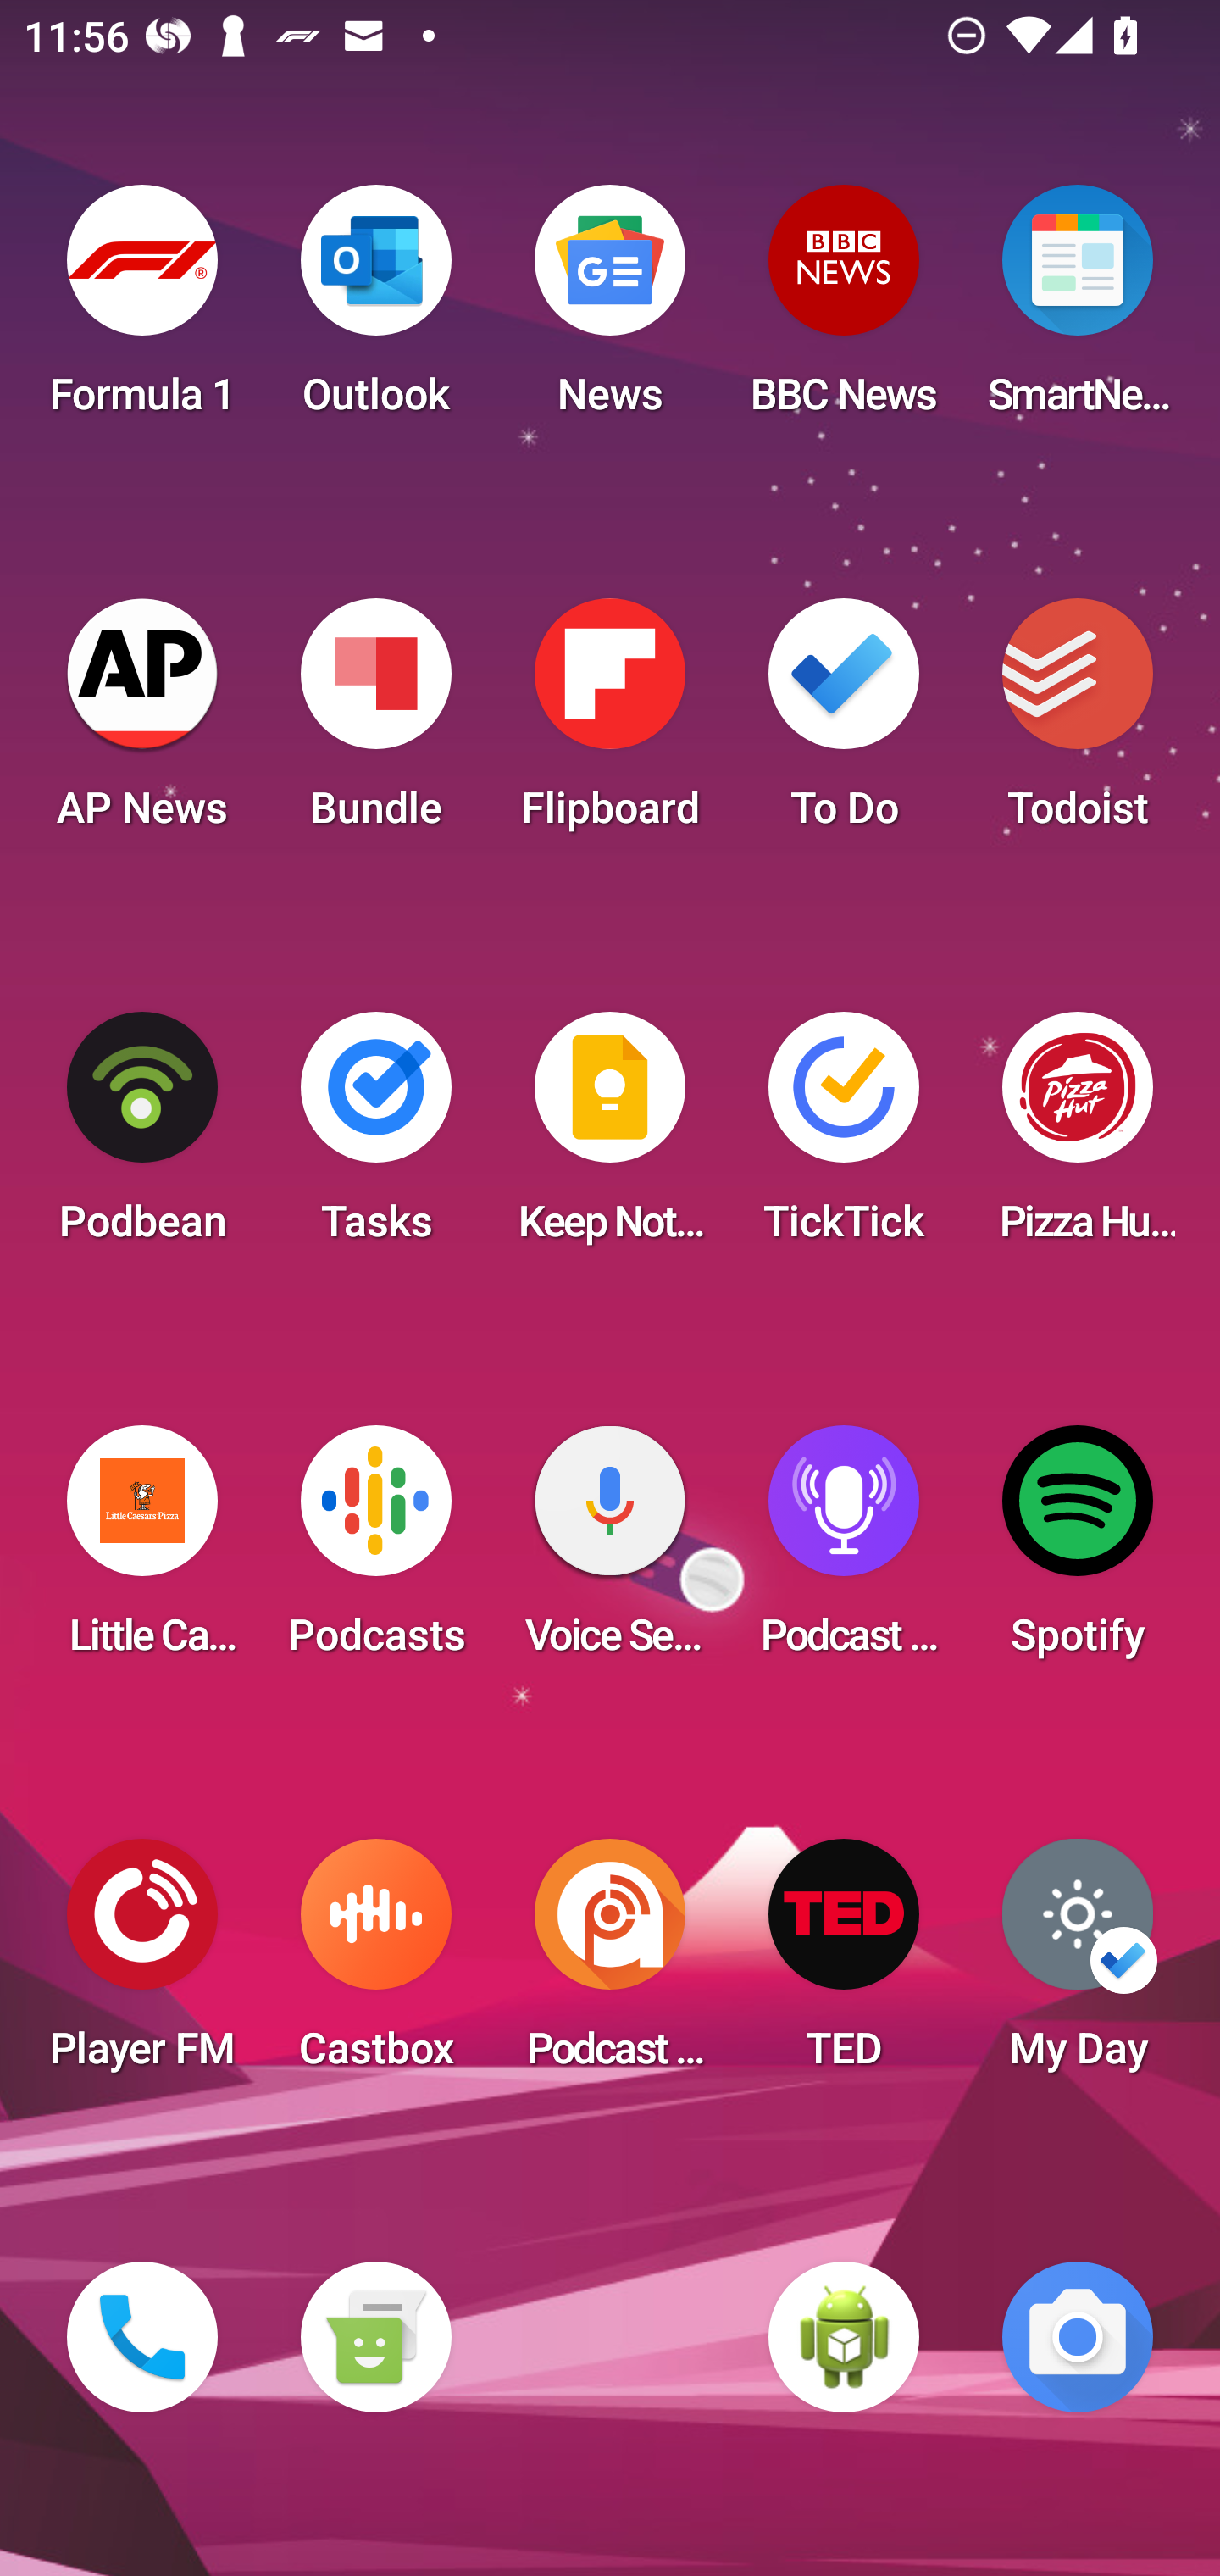 The width and height of the screenshot is (1220, 2576). Describe the element at coordinates (844, 1551) in the screenshot. I see `Podcast Player` at that location.